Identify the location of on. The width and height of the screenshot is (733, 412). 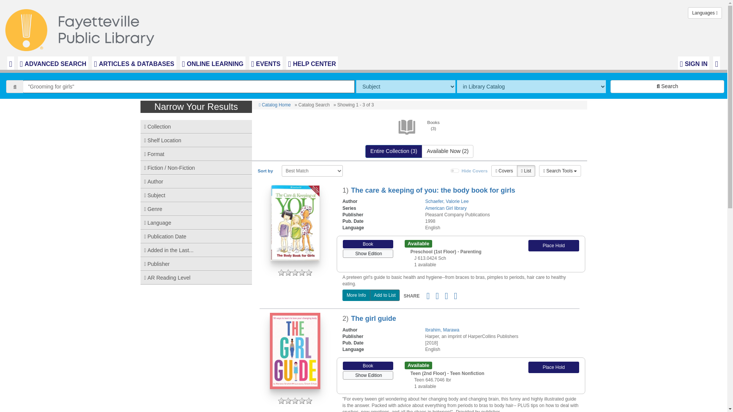
(455, 171).